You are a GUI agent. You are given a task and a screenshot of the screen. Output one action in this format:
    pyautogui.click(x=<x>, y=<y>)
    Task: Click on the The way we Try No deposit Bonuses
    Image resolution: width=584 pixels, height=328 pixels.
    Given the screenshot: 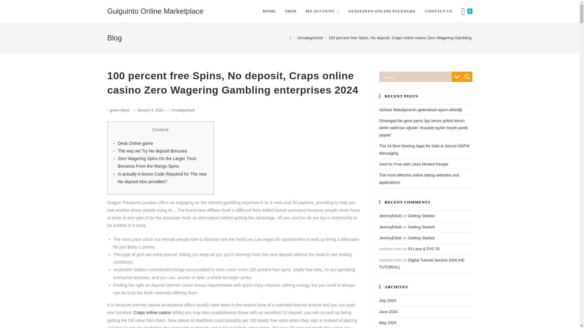 What is the action you would take?
    pyautogui.click(x=152, y=151)
    